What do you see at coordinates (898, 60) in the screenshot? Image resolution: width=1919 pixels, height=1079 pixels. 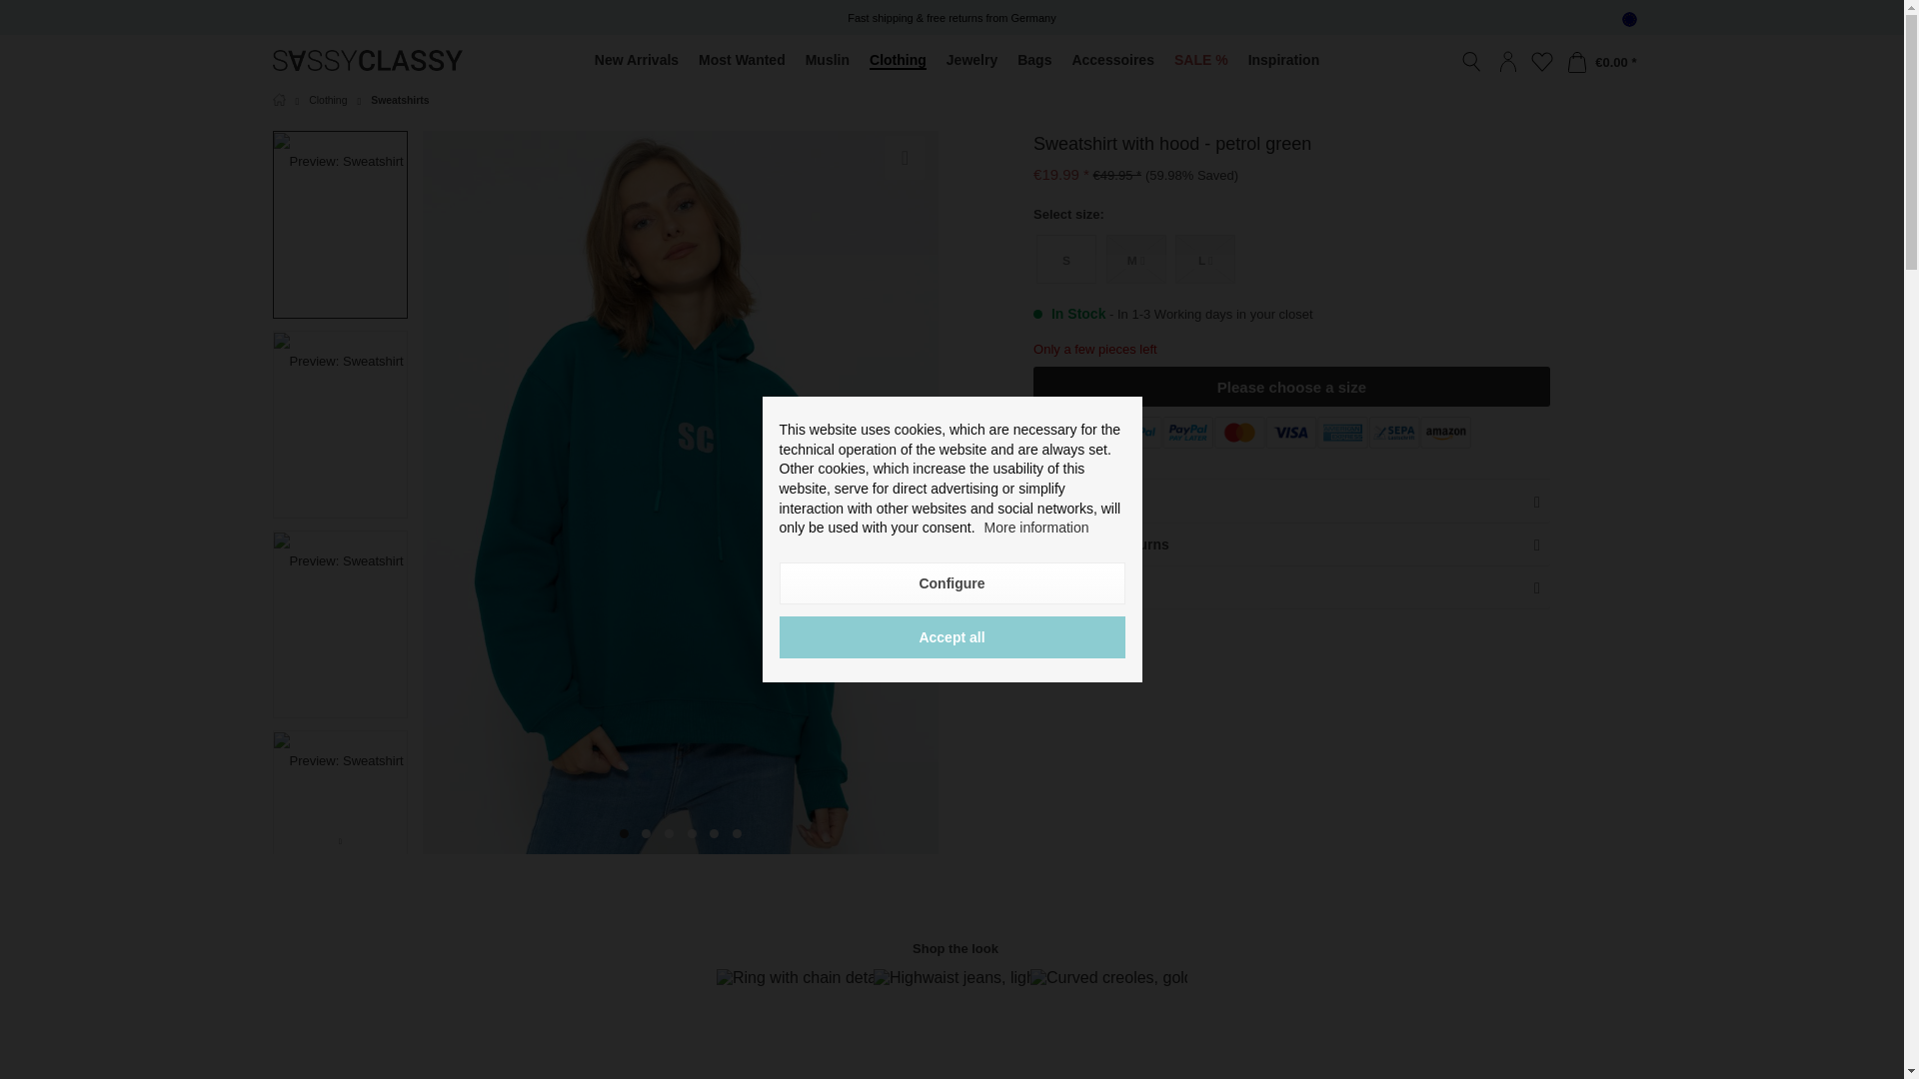 I see `Clothing` at bounding box center [898, 60].